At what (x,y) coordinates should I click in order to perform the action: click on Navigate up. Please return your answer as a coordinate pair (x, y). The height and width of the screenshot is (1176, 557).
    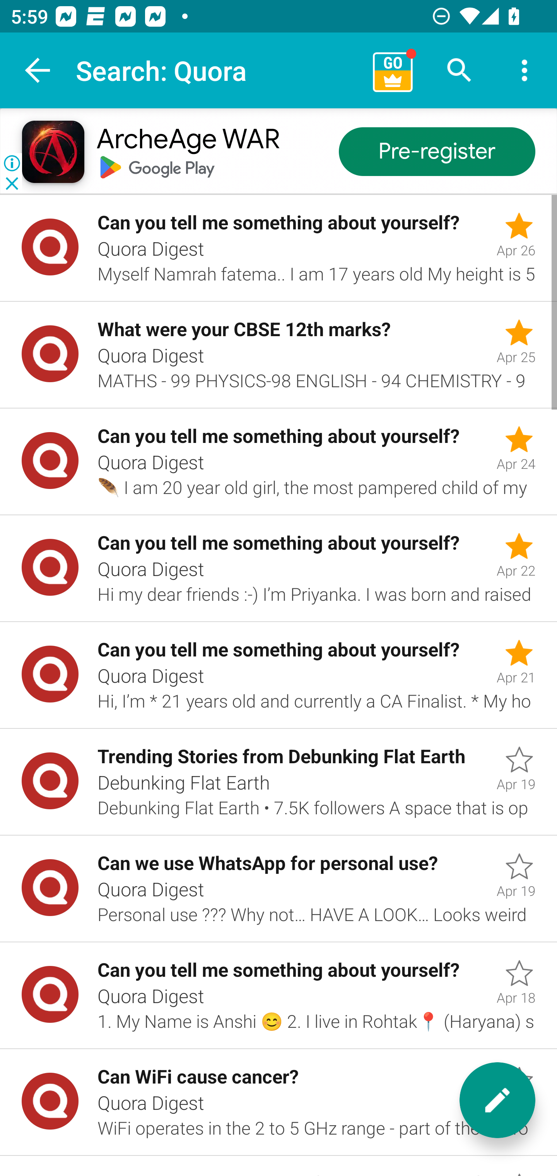
    Looking at the image, I should click on (38, 70).